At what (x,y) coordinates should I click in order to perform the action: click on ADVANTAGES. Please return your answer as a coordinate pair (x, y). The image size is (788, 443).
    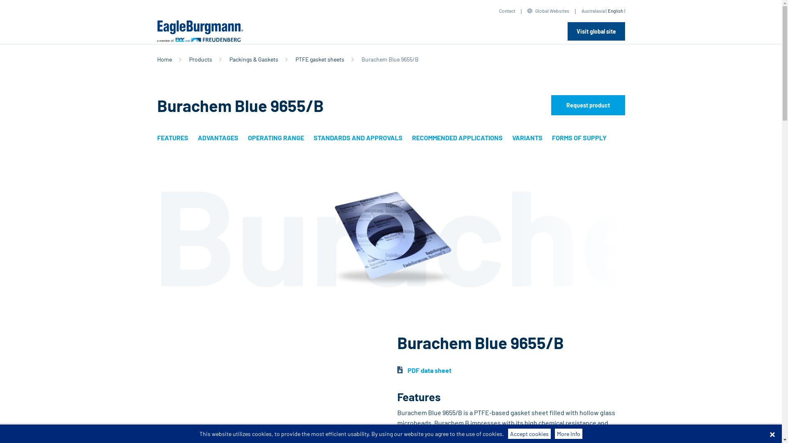
    Looking at the image, I should click on (218, 138).